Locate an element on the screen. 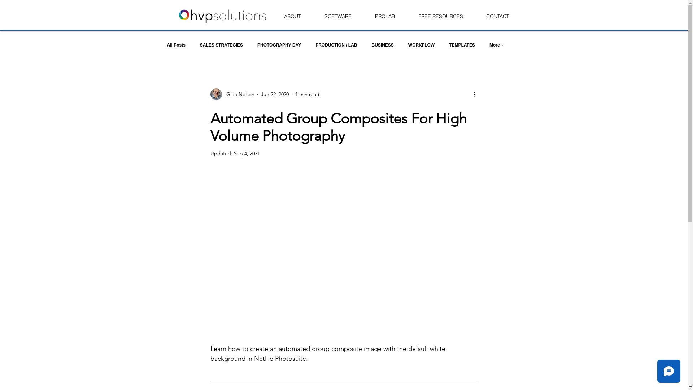 The height and width of the screenshot is (390, 693). BUSINESS is located at coordinates (383, 45).